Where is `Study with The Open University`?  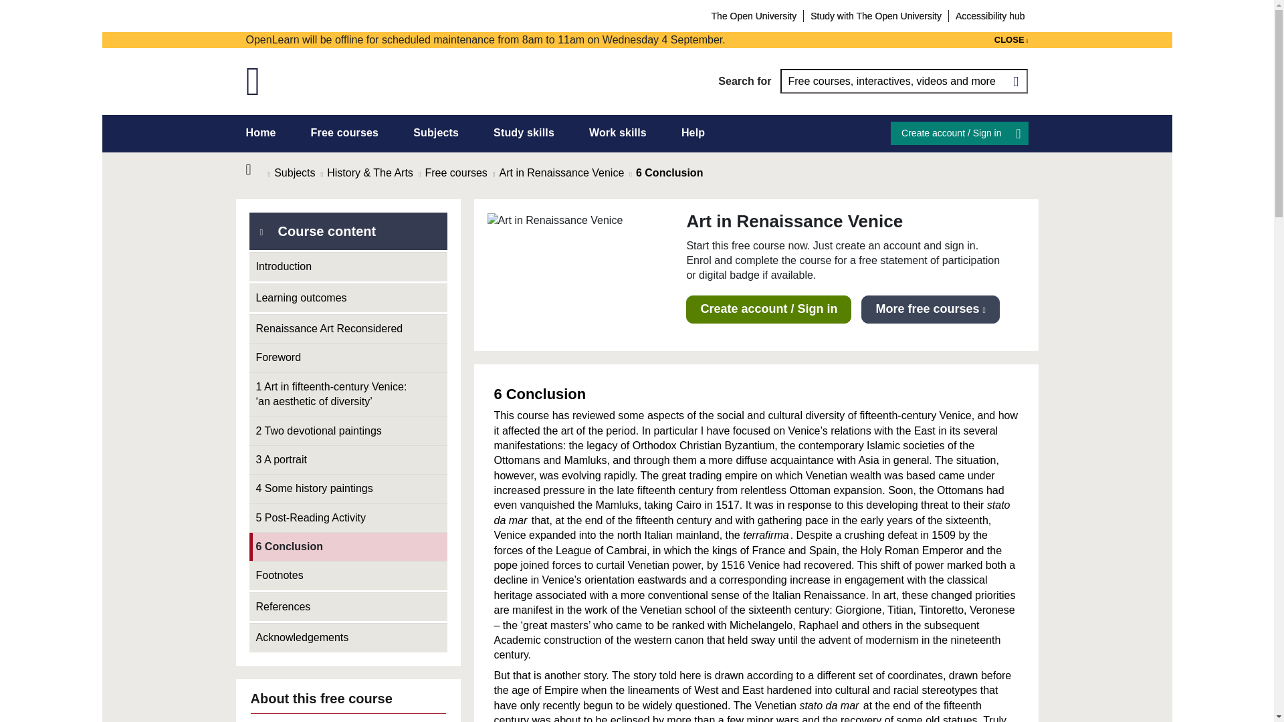
Study with The Open University is located at coordinates (876, 15).